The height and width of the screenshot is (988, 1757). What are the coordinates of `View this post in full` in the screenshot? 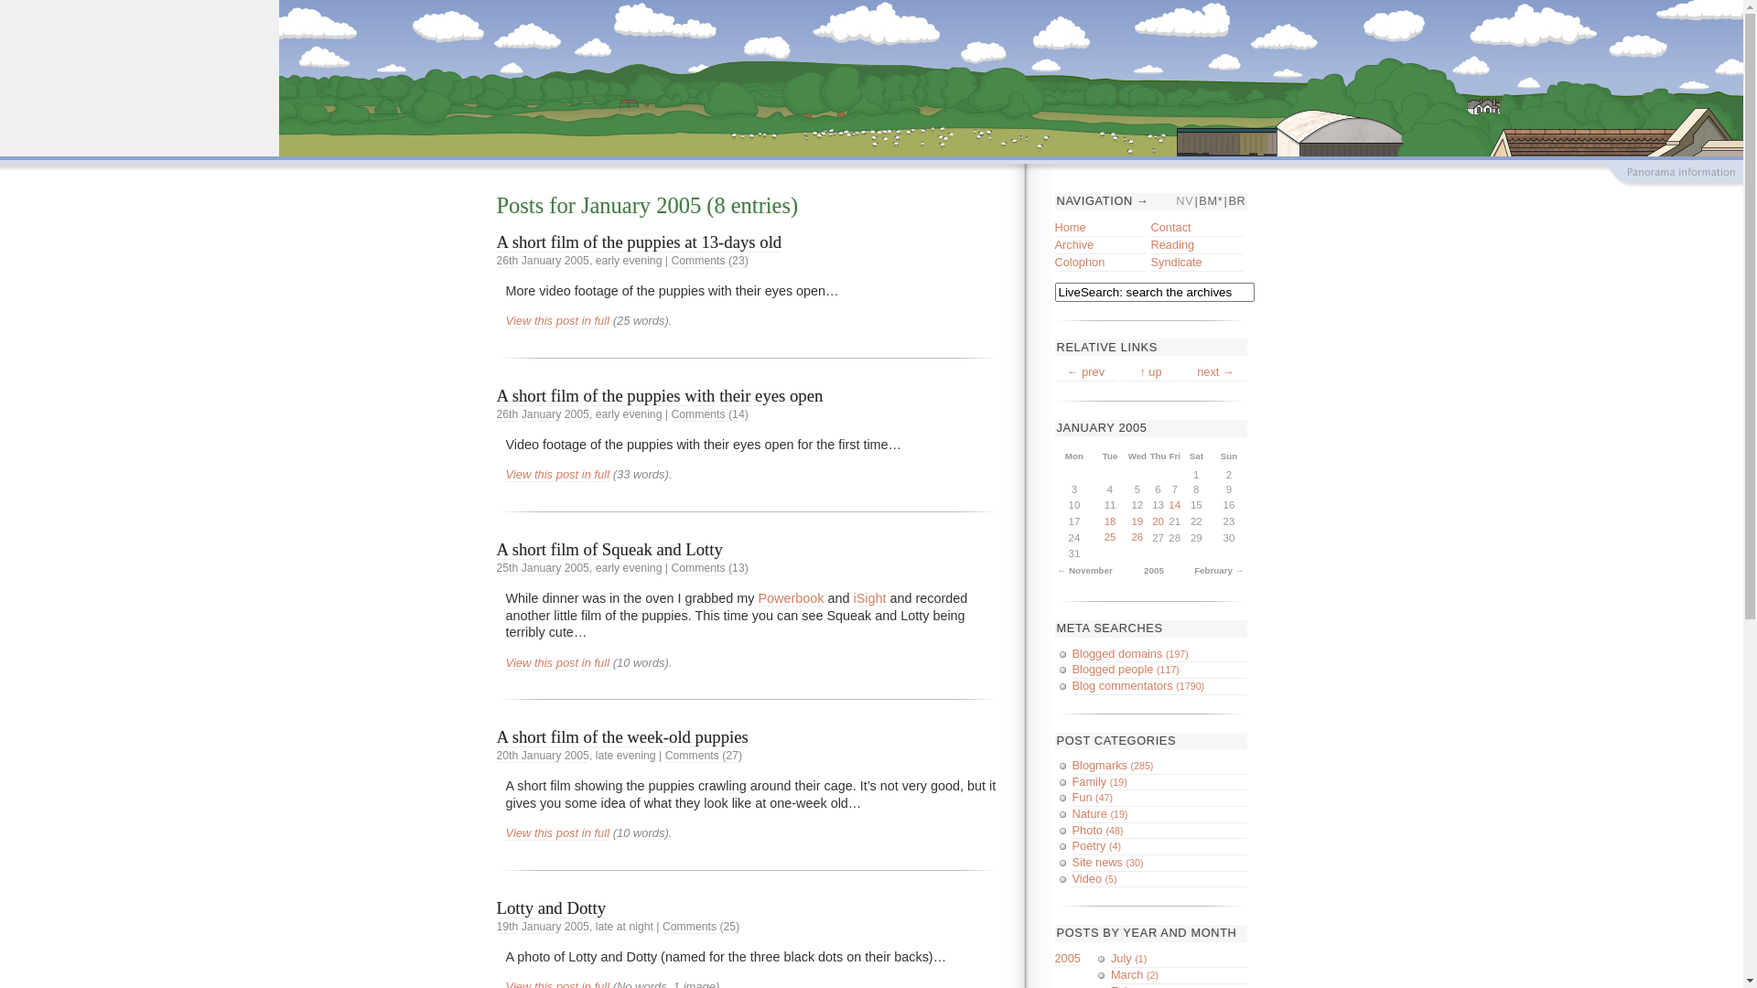 It's located at (557, 475).